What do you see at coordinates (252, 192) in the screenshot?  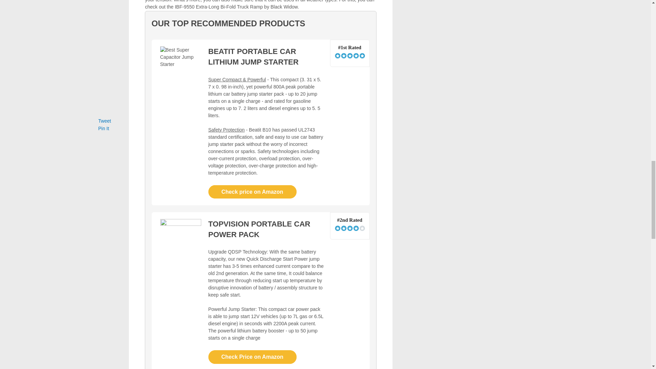 I see `Check price on Amazon` at bounding box center [252, 192].